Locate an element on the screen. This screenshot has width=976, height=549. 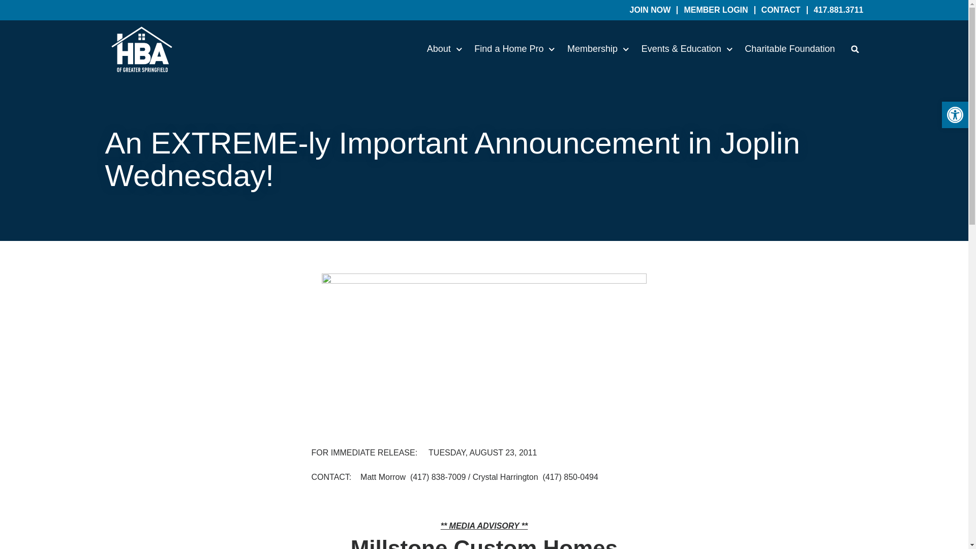
Find a Home Pro is located at coordinates (514, 49).